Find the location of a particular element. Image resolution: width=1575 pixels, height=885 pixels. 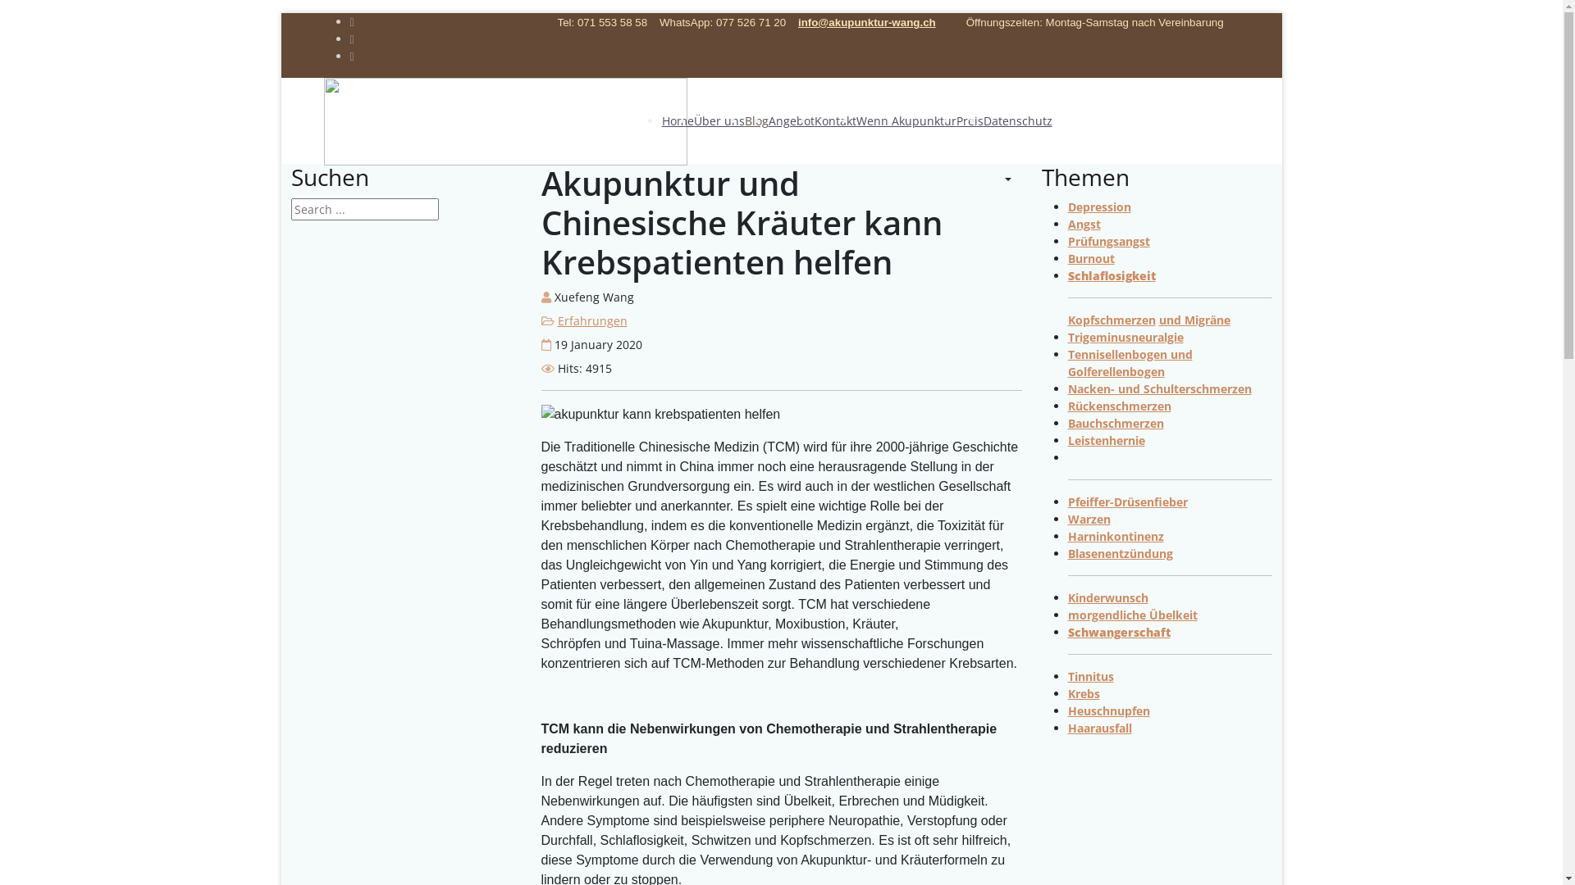

Angebot is located at coordinates (791, 121).